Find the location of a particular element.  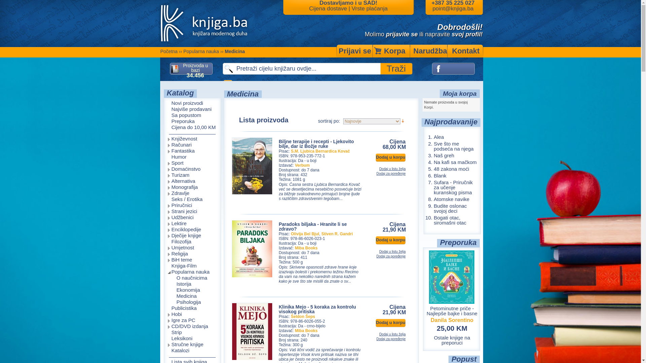

Napredna pretraga is located at coordinates (228, 86).